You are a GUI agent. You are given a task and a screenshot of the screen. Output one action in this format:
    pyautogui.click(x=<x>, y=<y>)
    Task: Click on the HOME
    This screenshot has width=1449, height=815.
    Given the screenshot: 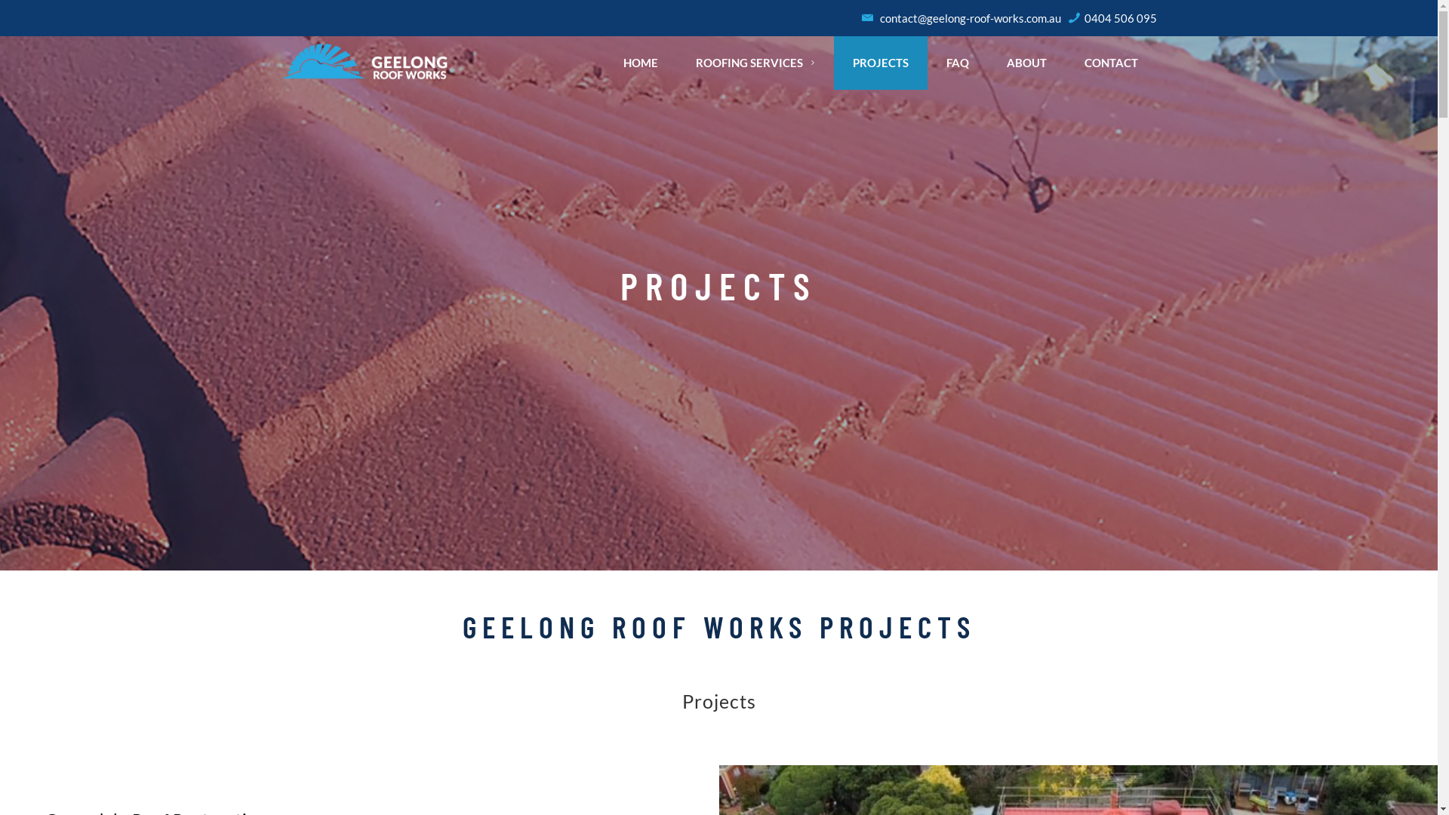 What is the action you would take?
    pyautogui.click(x=641, y=63)
    